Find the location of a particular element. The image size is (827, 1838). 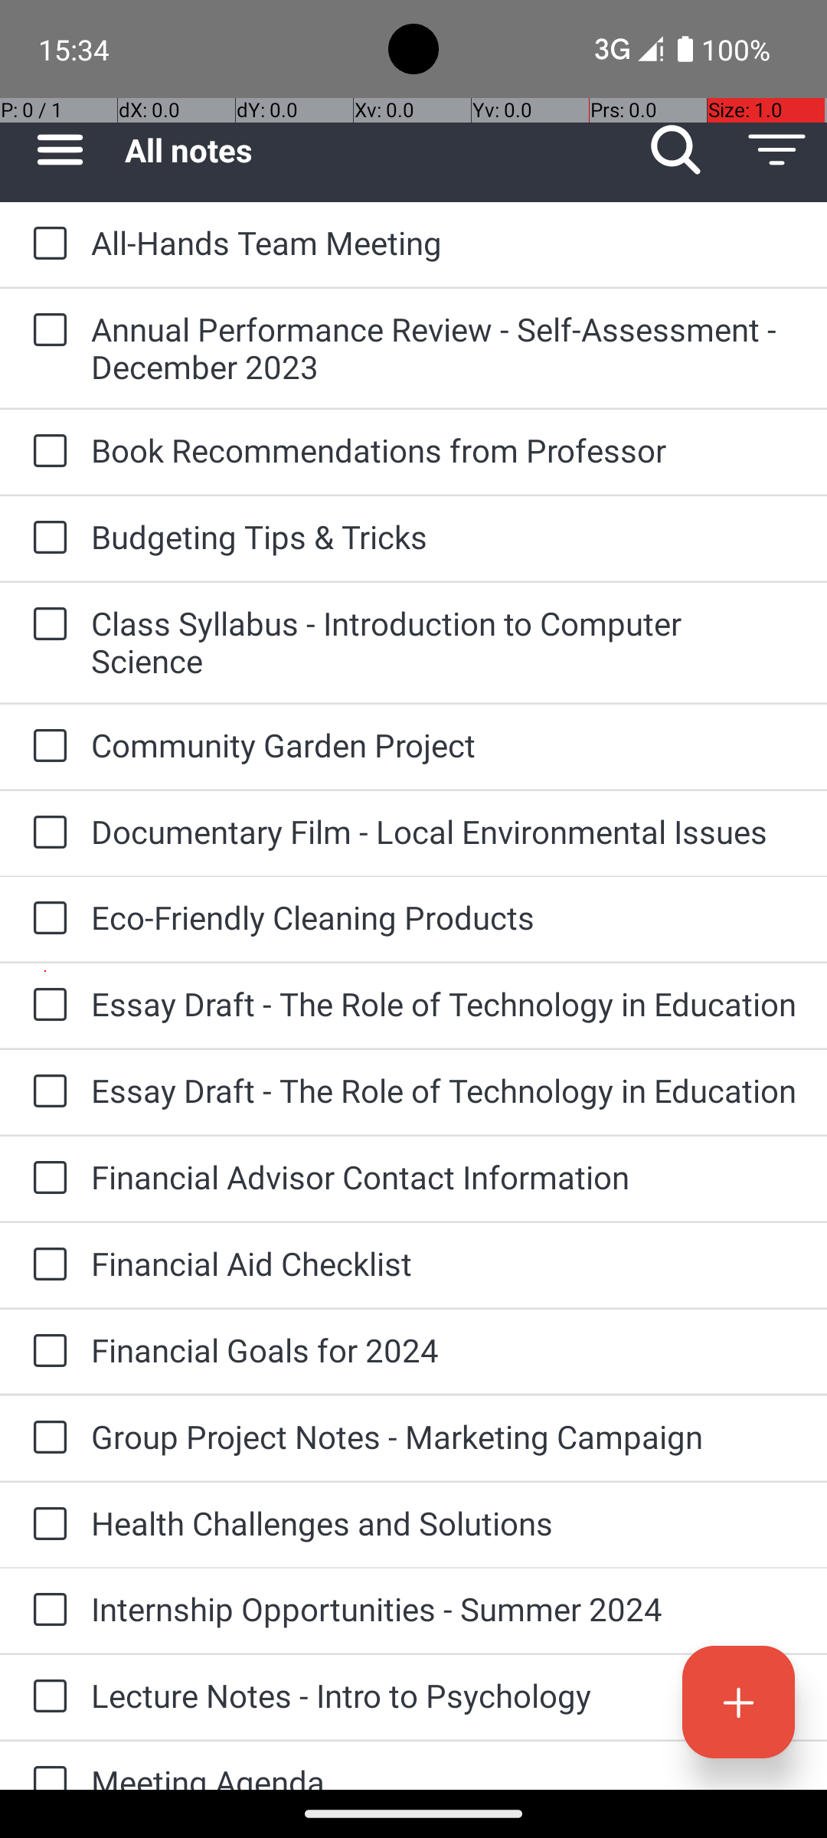

Financial Advisor Contact Information is located at coordinates (444, 1176).